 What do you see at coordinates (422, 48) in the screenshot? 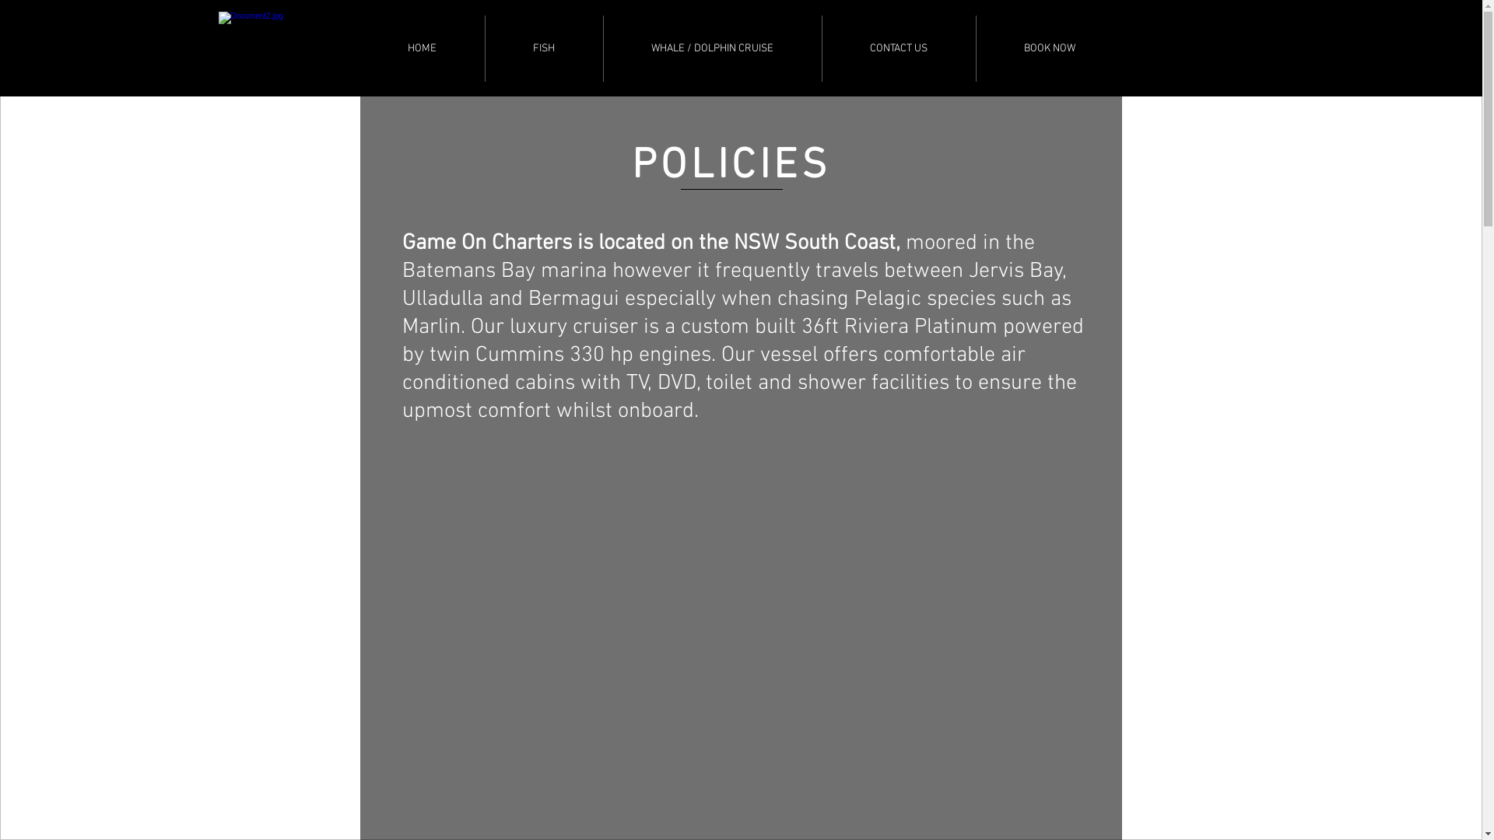
I see `HOME` at bounding box center [422, 48].